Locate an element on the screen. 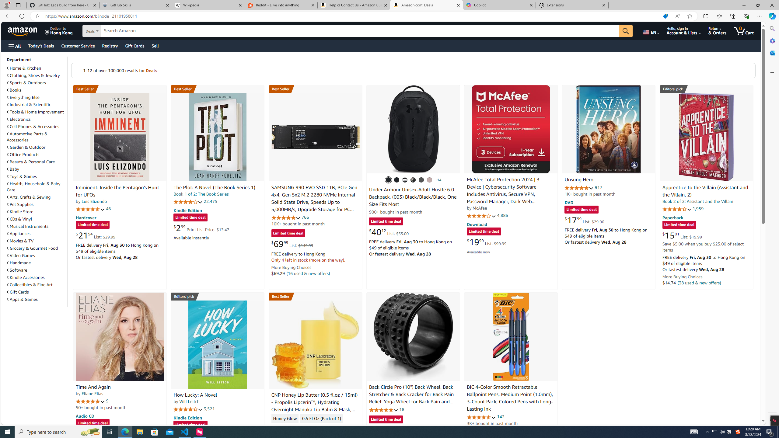 This screenshot has height=438, width=779. 4.7 out of 5 stars is located at coordinates (90, 209).